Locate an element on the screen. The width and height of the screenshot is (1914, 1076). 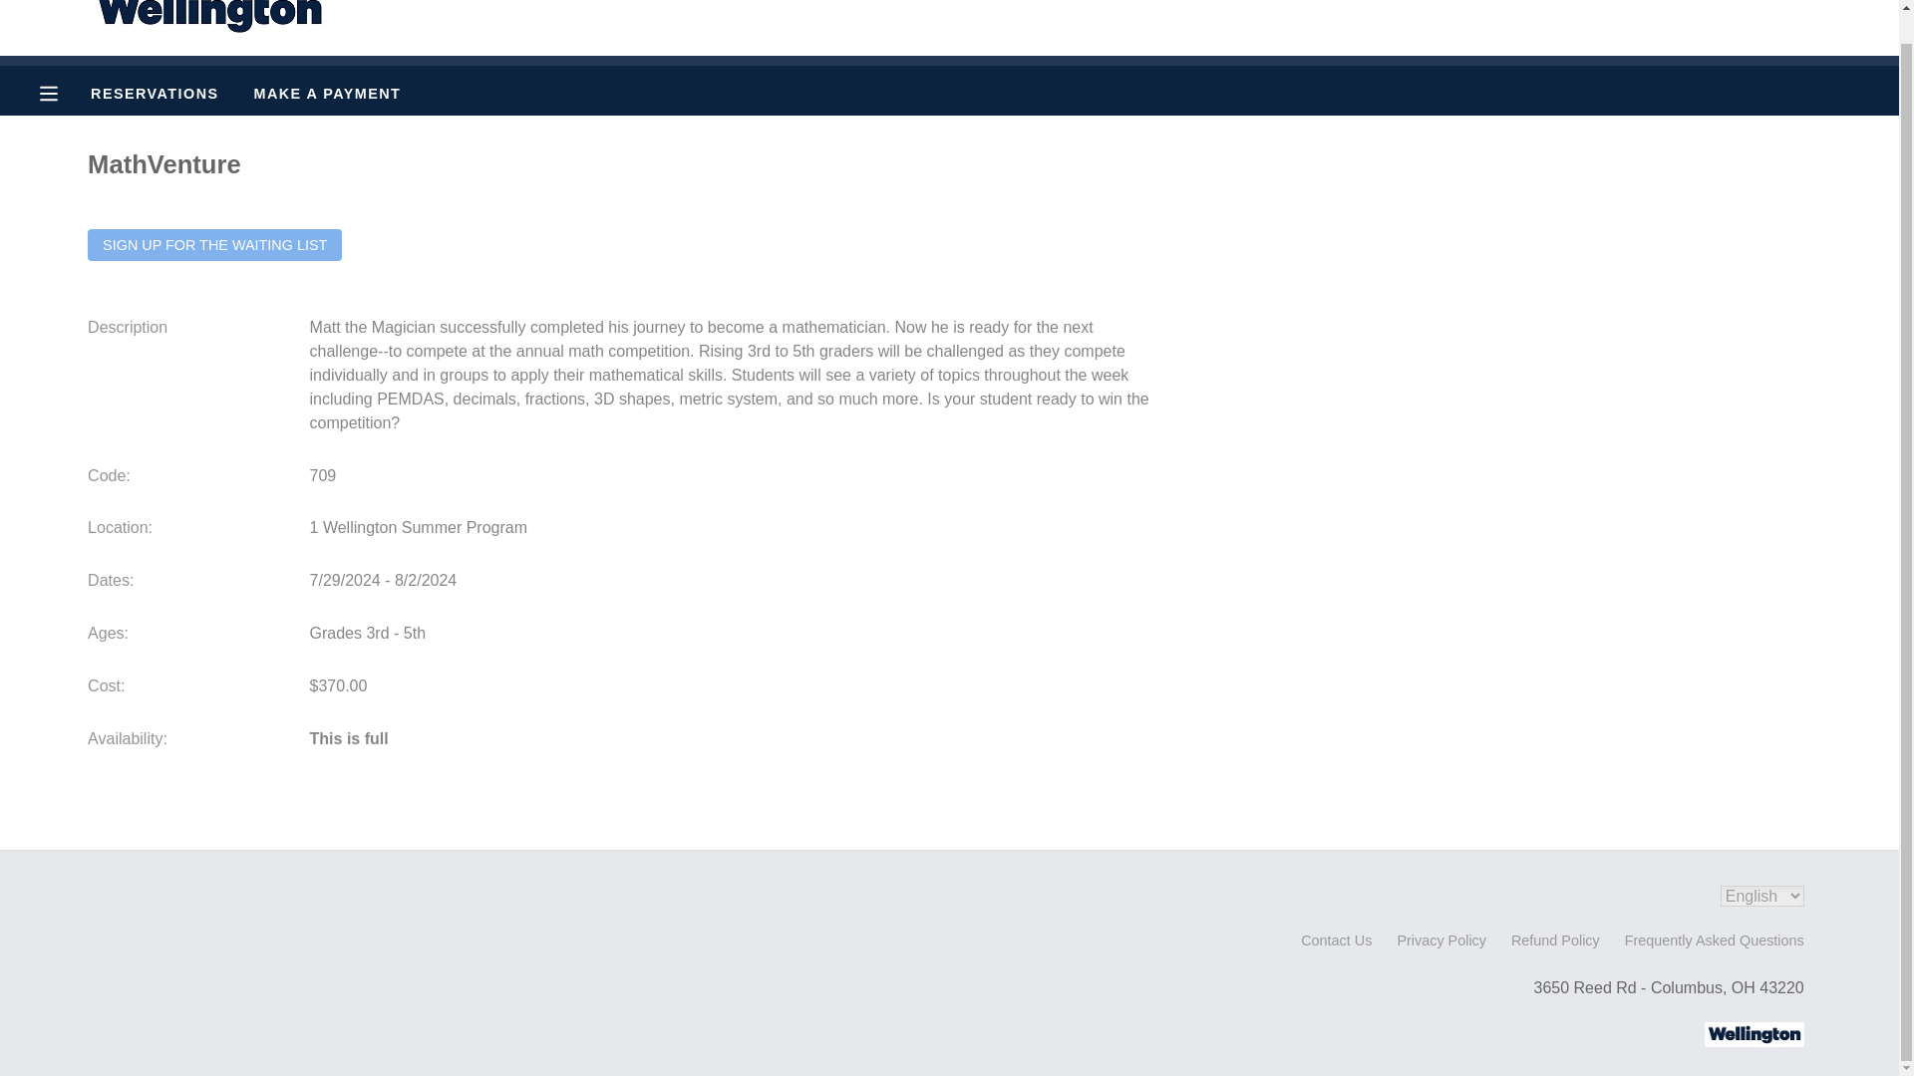
Refund Policy is located at coordinates (1555, 941).